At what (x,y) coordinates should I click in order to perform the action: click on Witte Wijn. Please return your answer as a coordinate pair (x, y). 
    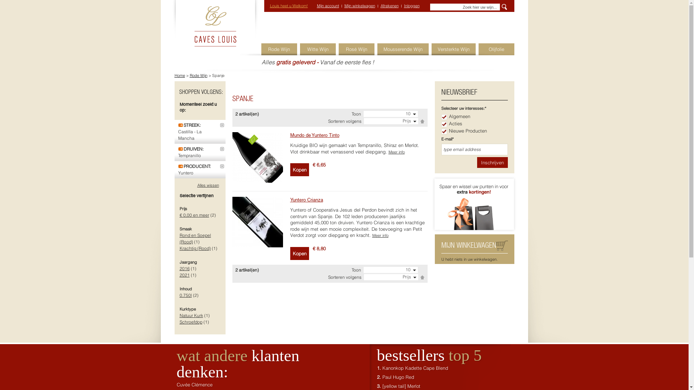
    Looking at the image, I should click on (318, 49).